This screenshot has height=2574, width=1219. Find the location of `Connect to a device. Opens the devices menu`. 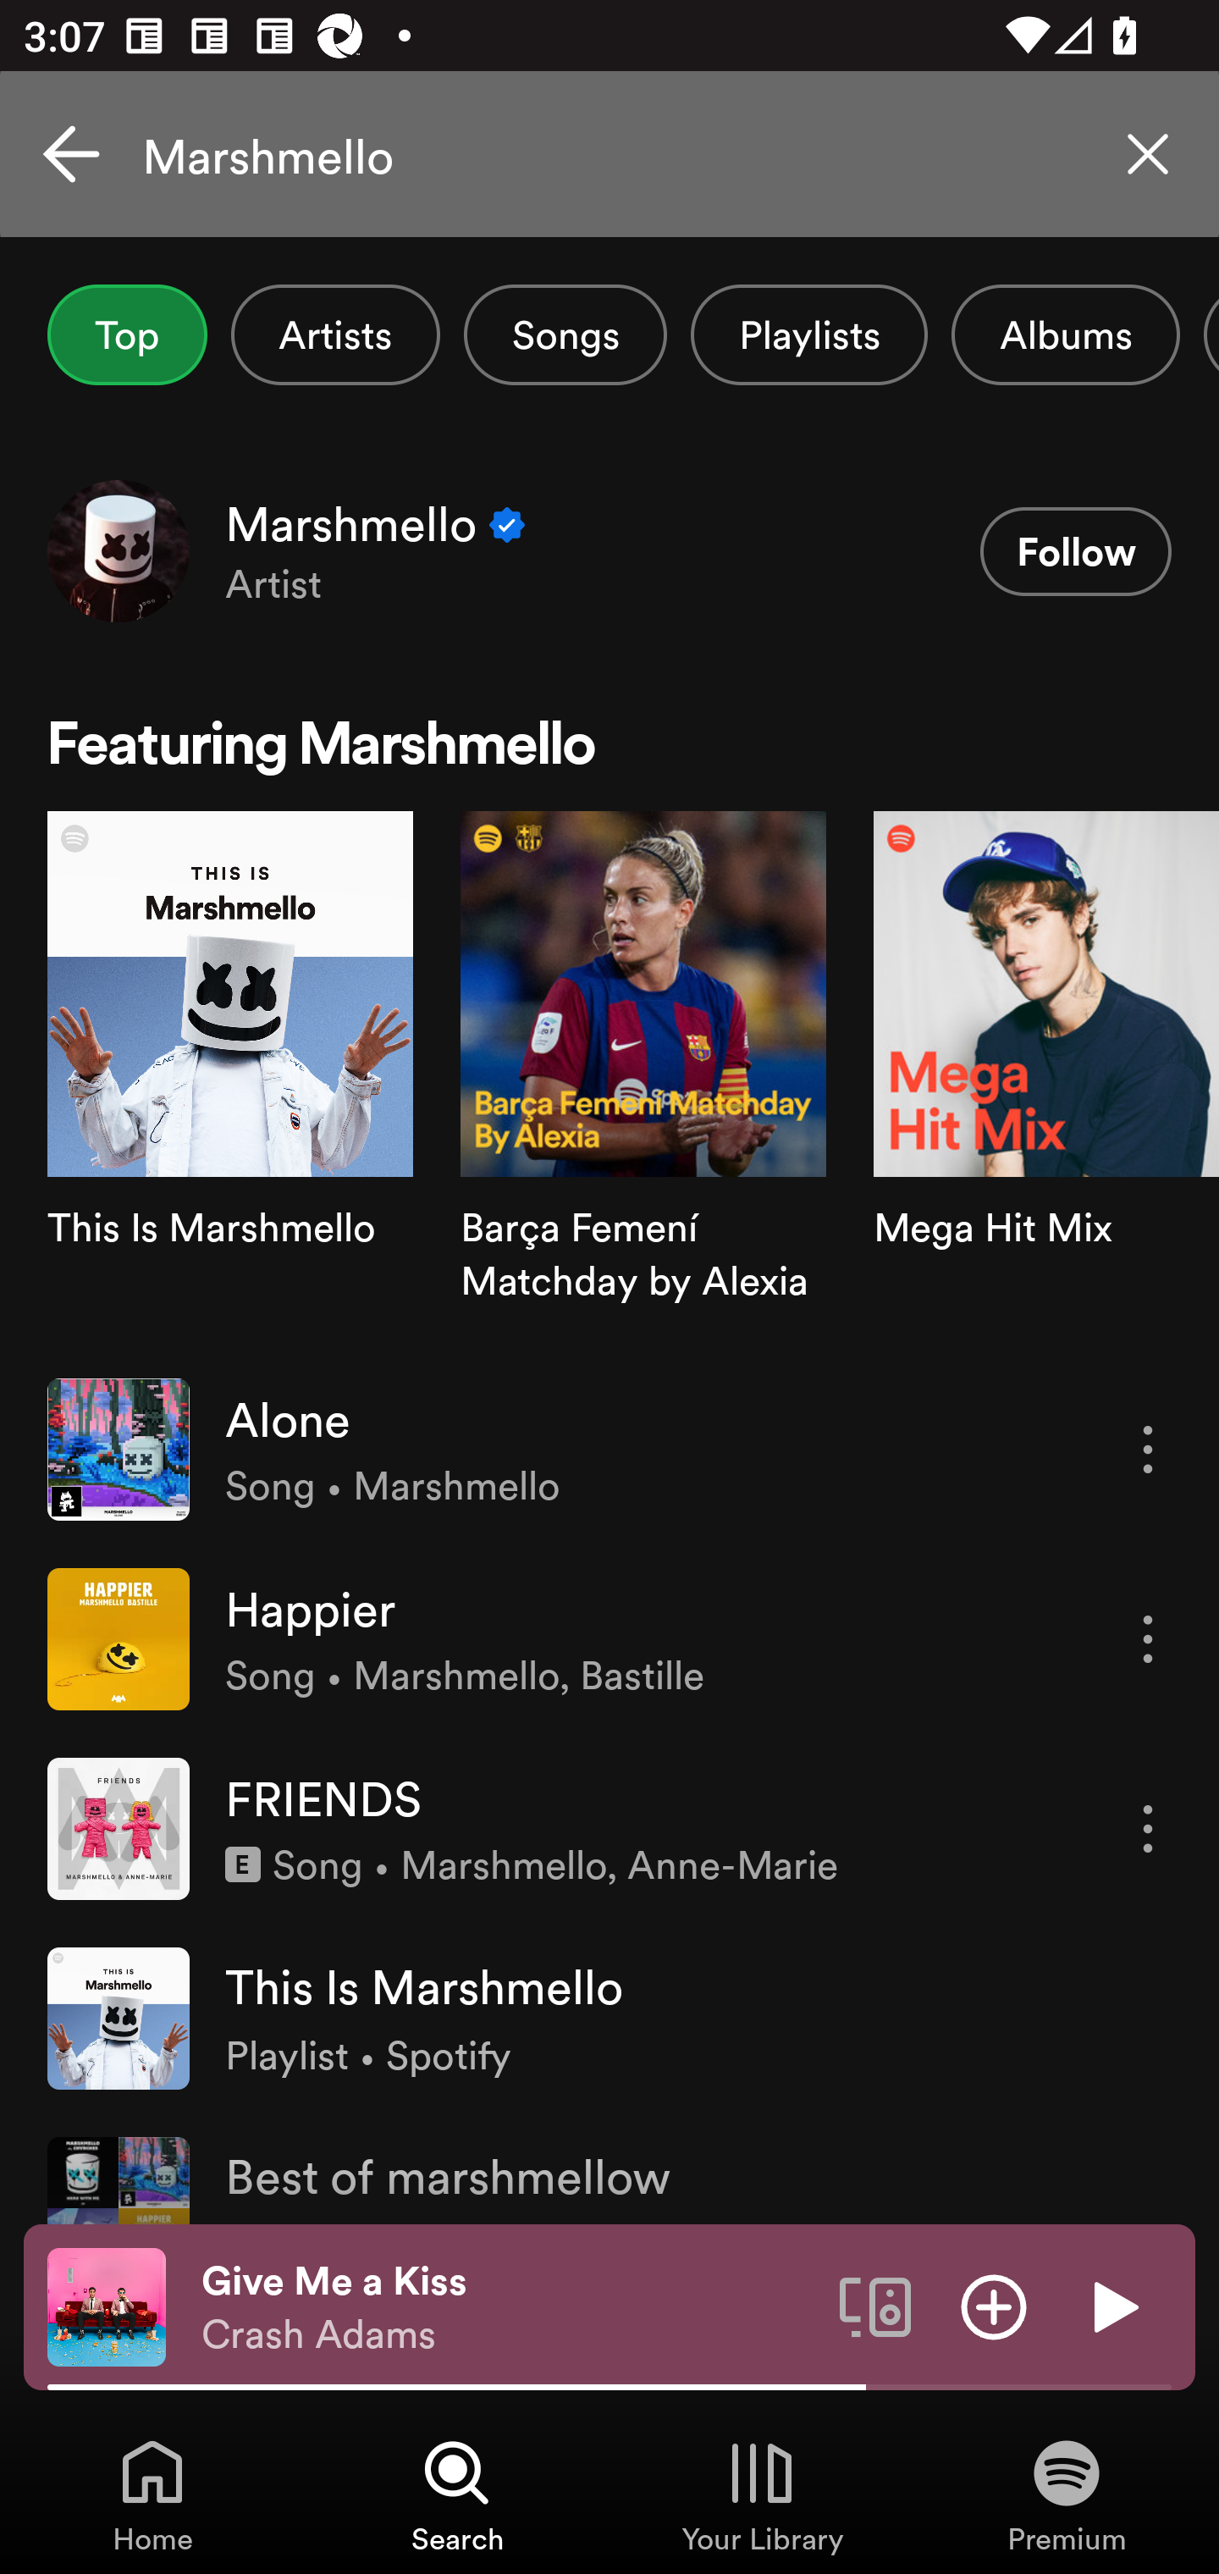

Connect to a device. Opens the devices menu is located at coordinates (875, 2306).